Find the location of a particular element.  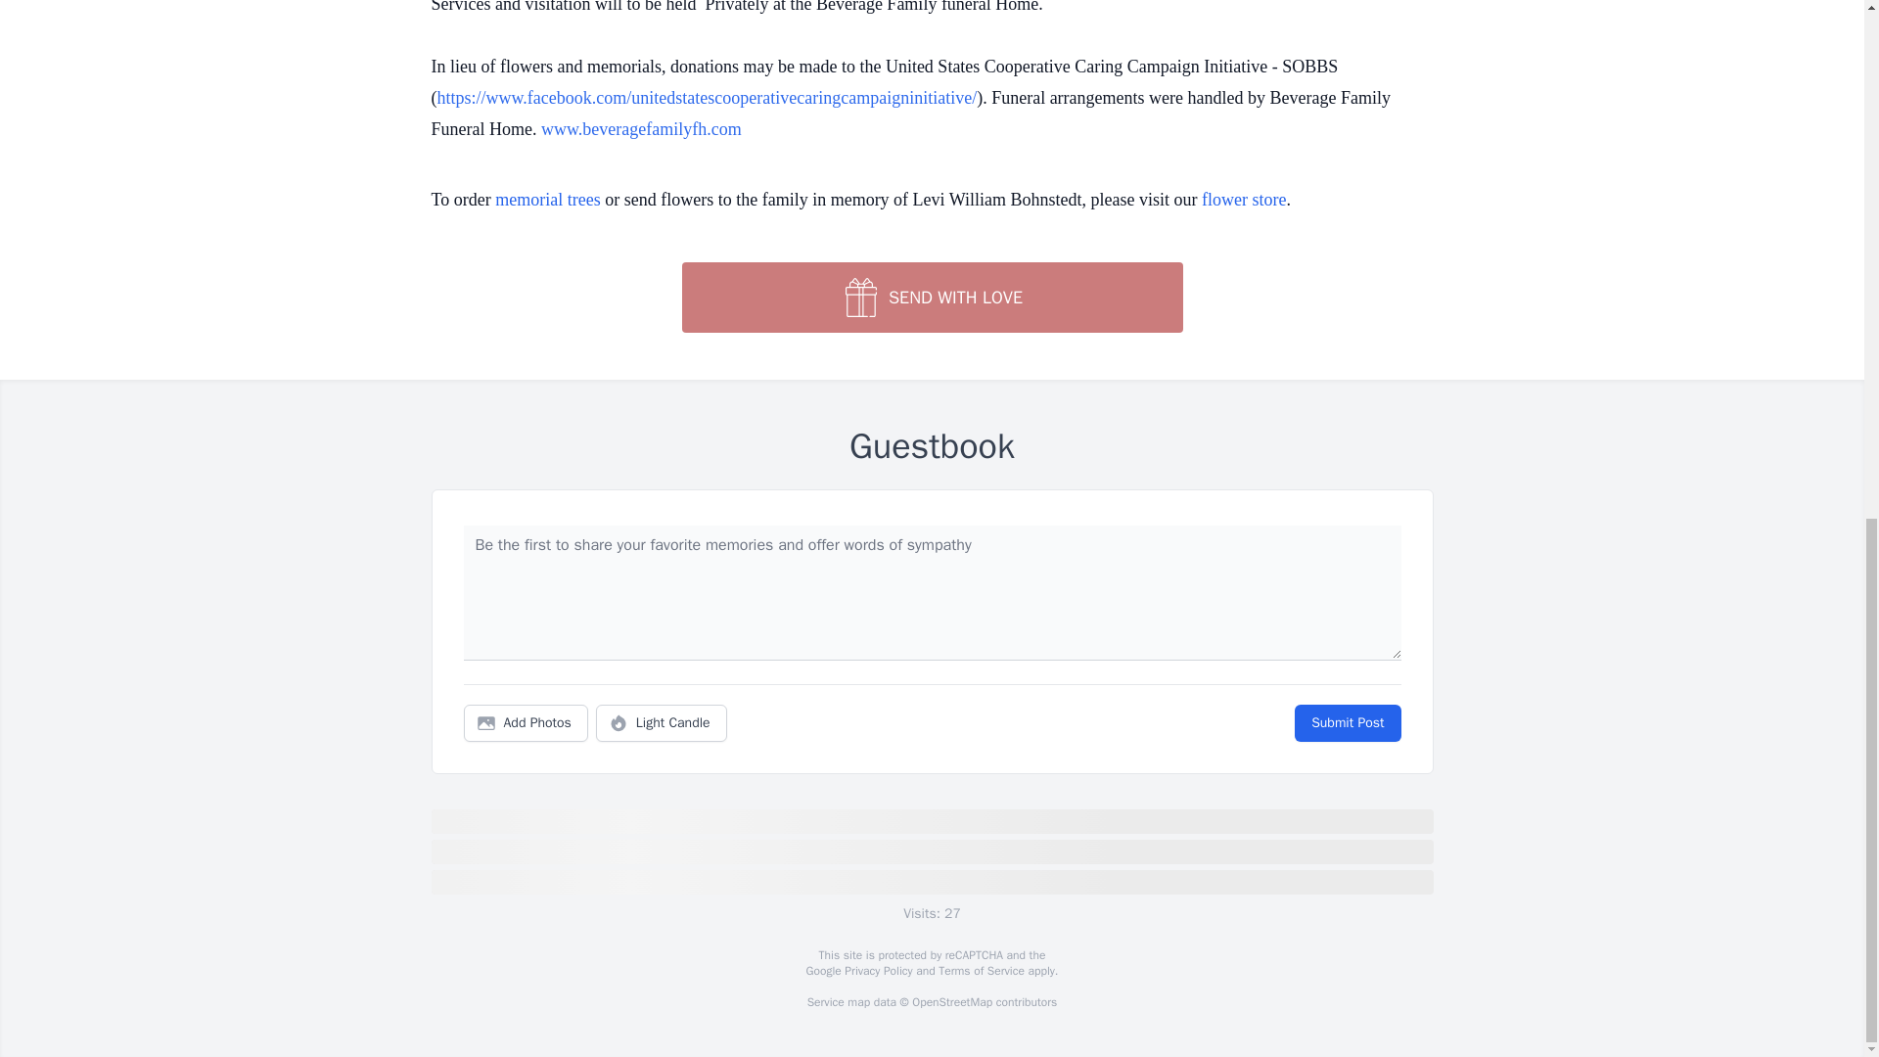

OpenStreetMap is located at coordinates (951, 1002).